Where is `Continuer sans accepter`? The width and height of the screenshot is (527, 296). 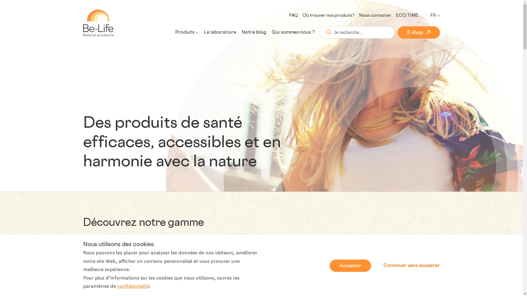 Continuer sans accepter is located at coordinates (411, 265).